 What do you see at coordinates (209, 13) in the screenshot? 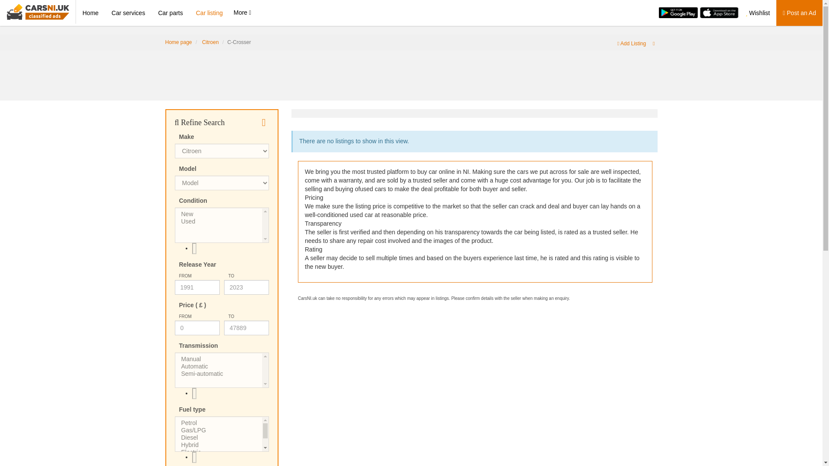
I see `Car listing` at bounding box center [209, 13].